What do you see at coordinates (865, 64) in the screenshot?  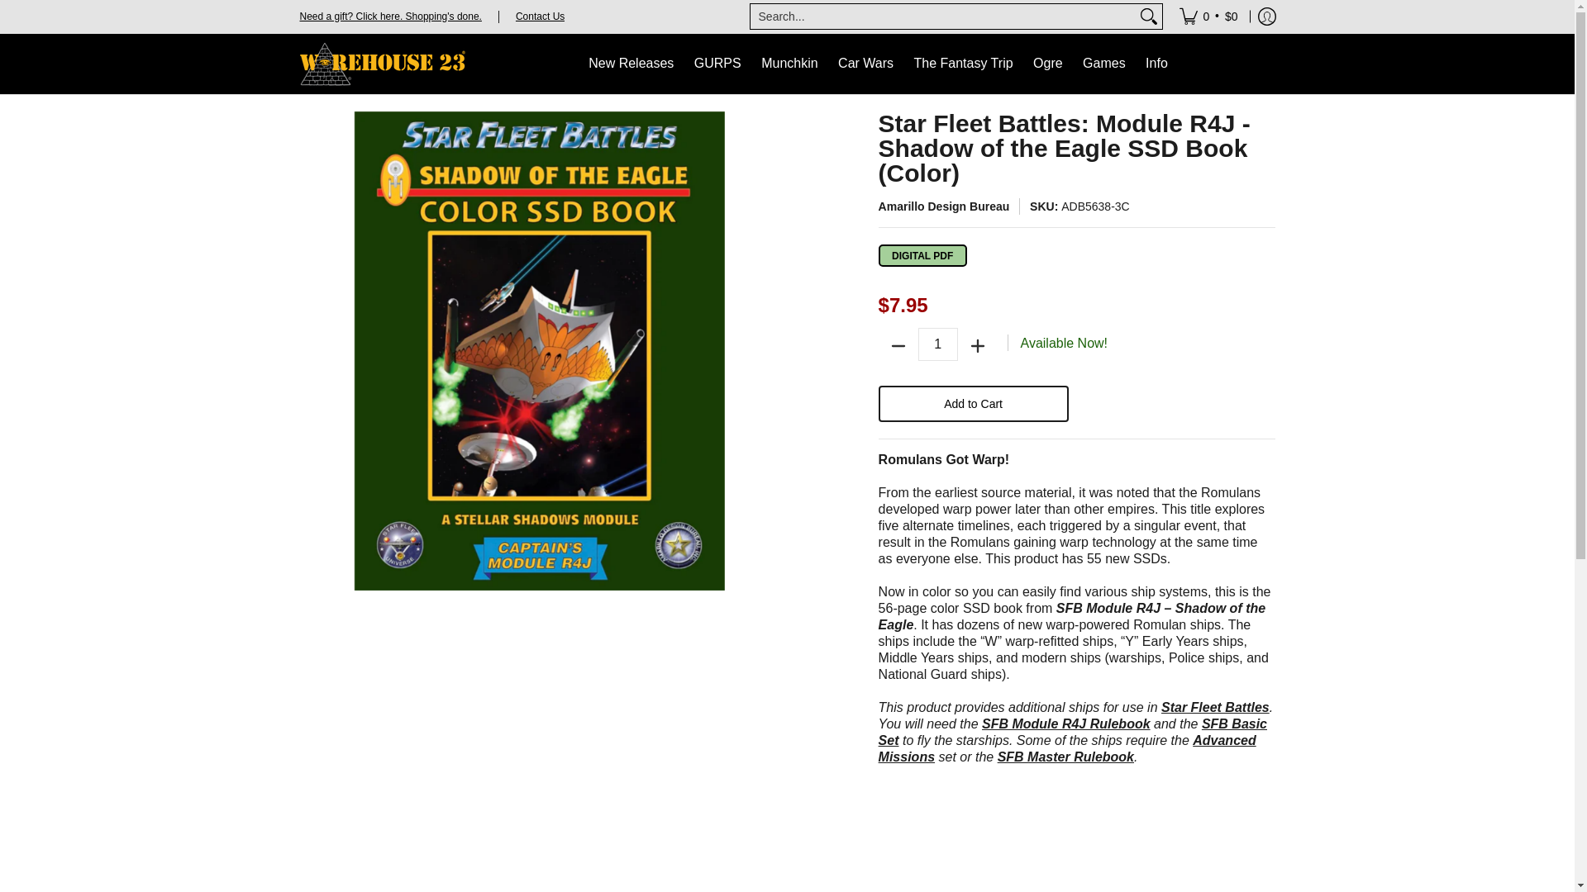 I see `Car Wars` at bounding box center [865, 64].